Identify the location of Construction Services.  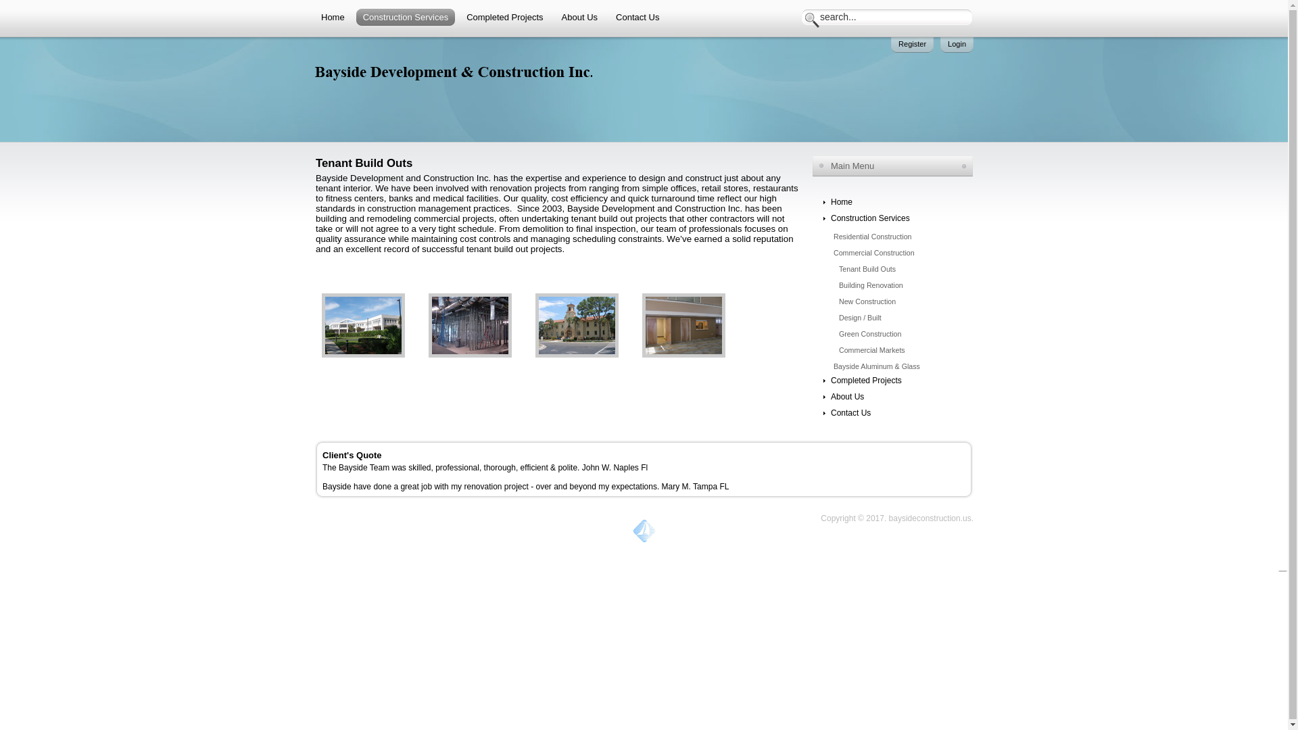
(894, 218).